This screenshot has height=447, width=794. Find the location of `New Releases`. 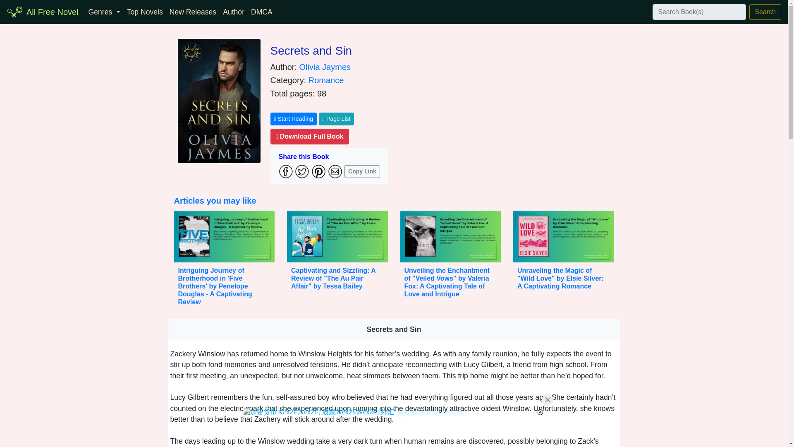

New Releases is located at coordinates (193, 12).